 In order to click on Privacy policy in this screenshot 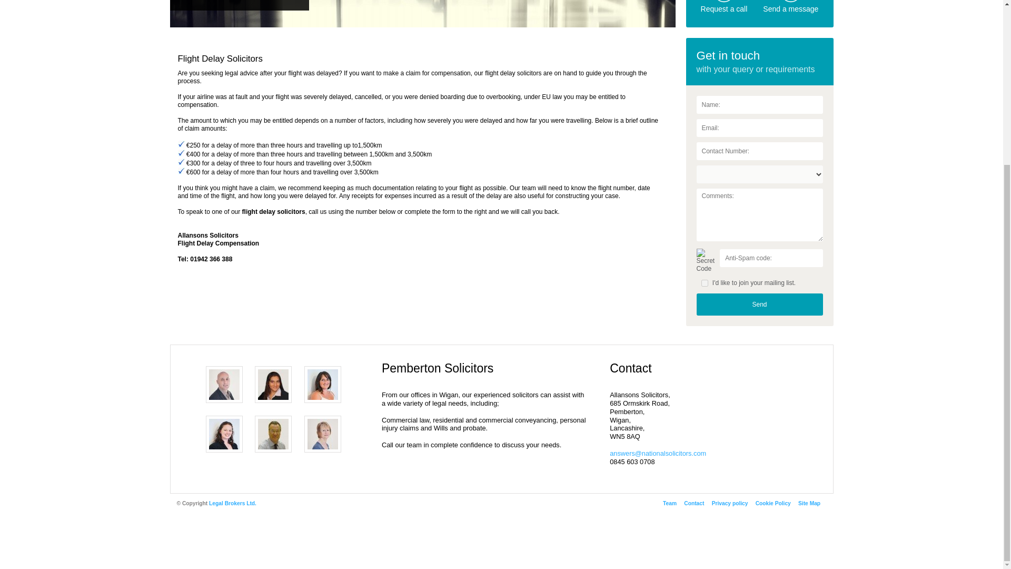, I will do `click(730, 504)`.